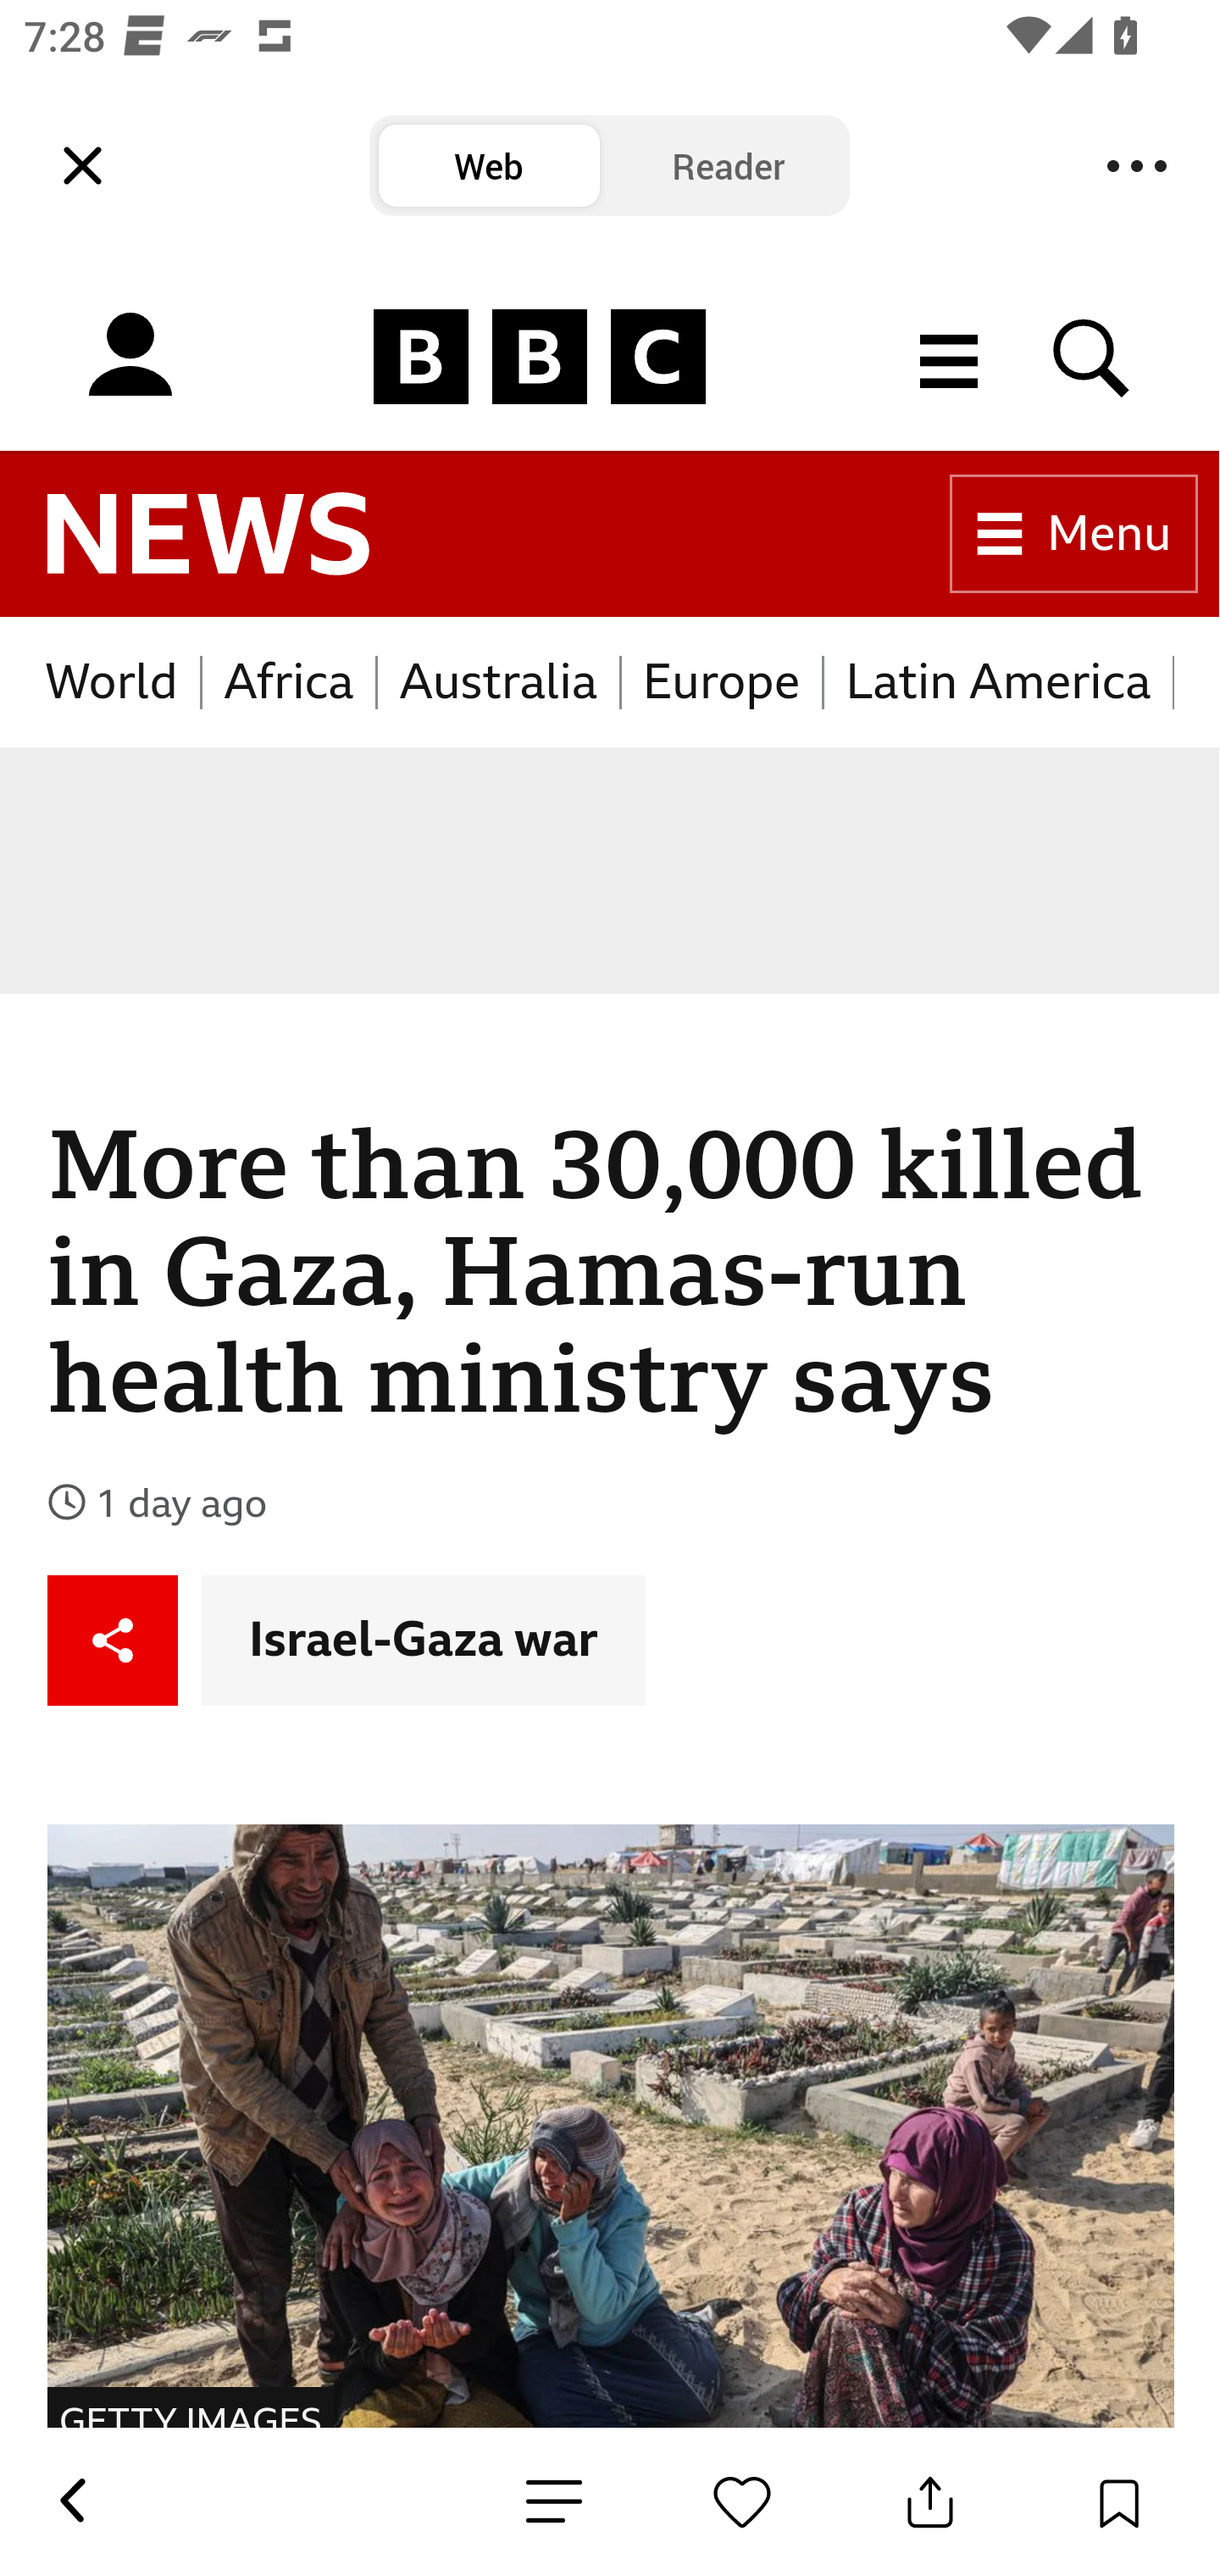  What do you see at coordinates (1074, 534) in the screenshot?
I see `Menu` at bounding box center [1074, 534].